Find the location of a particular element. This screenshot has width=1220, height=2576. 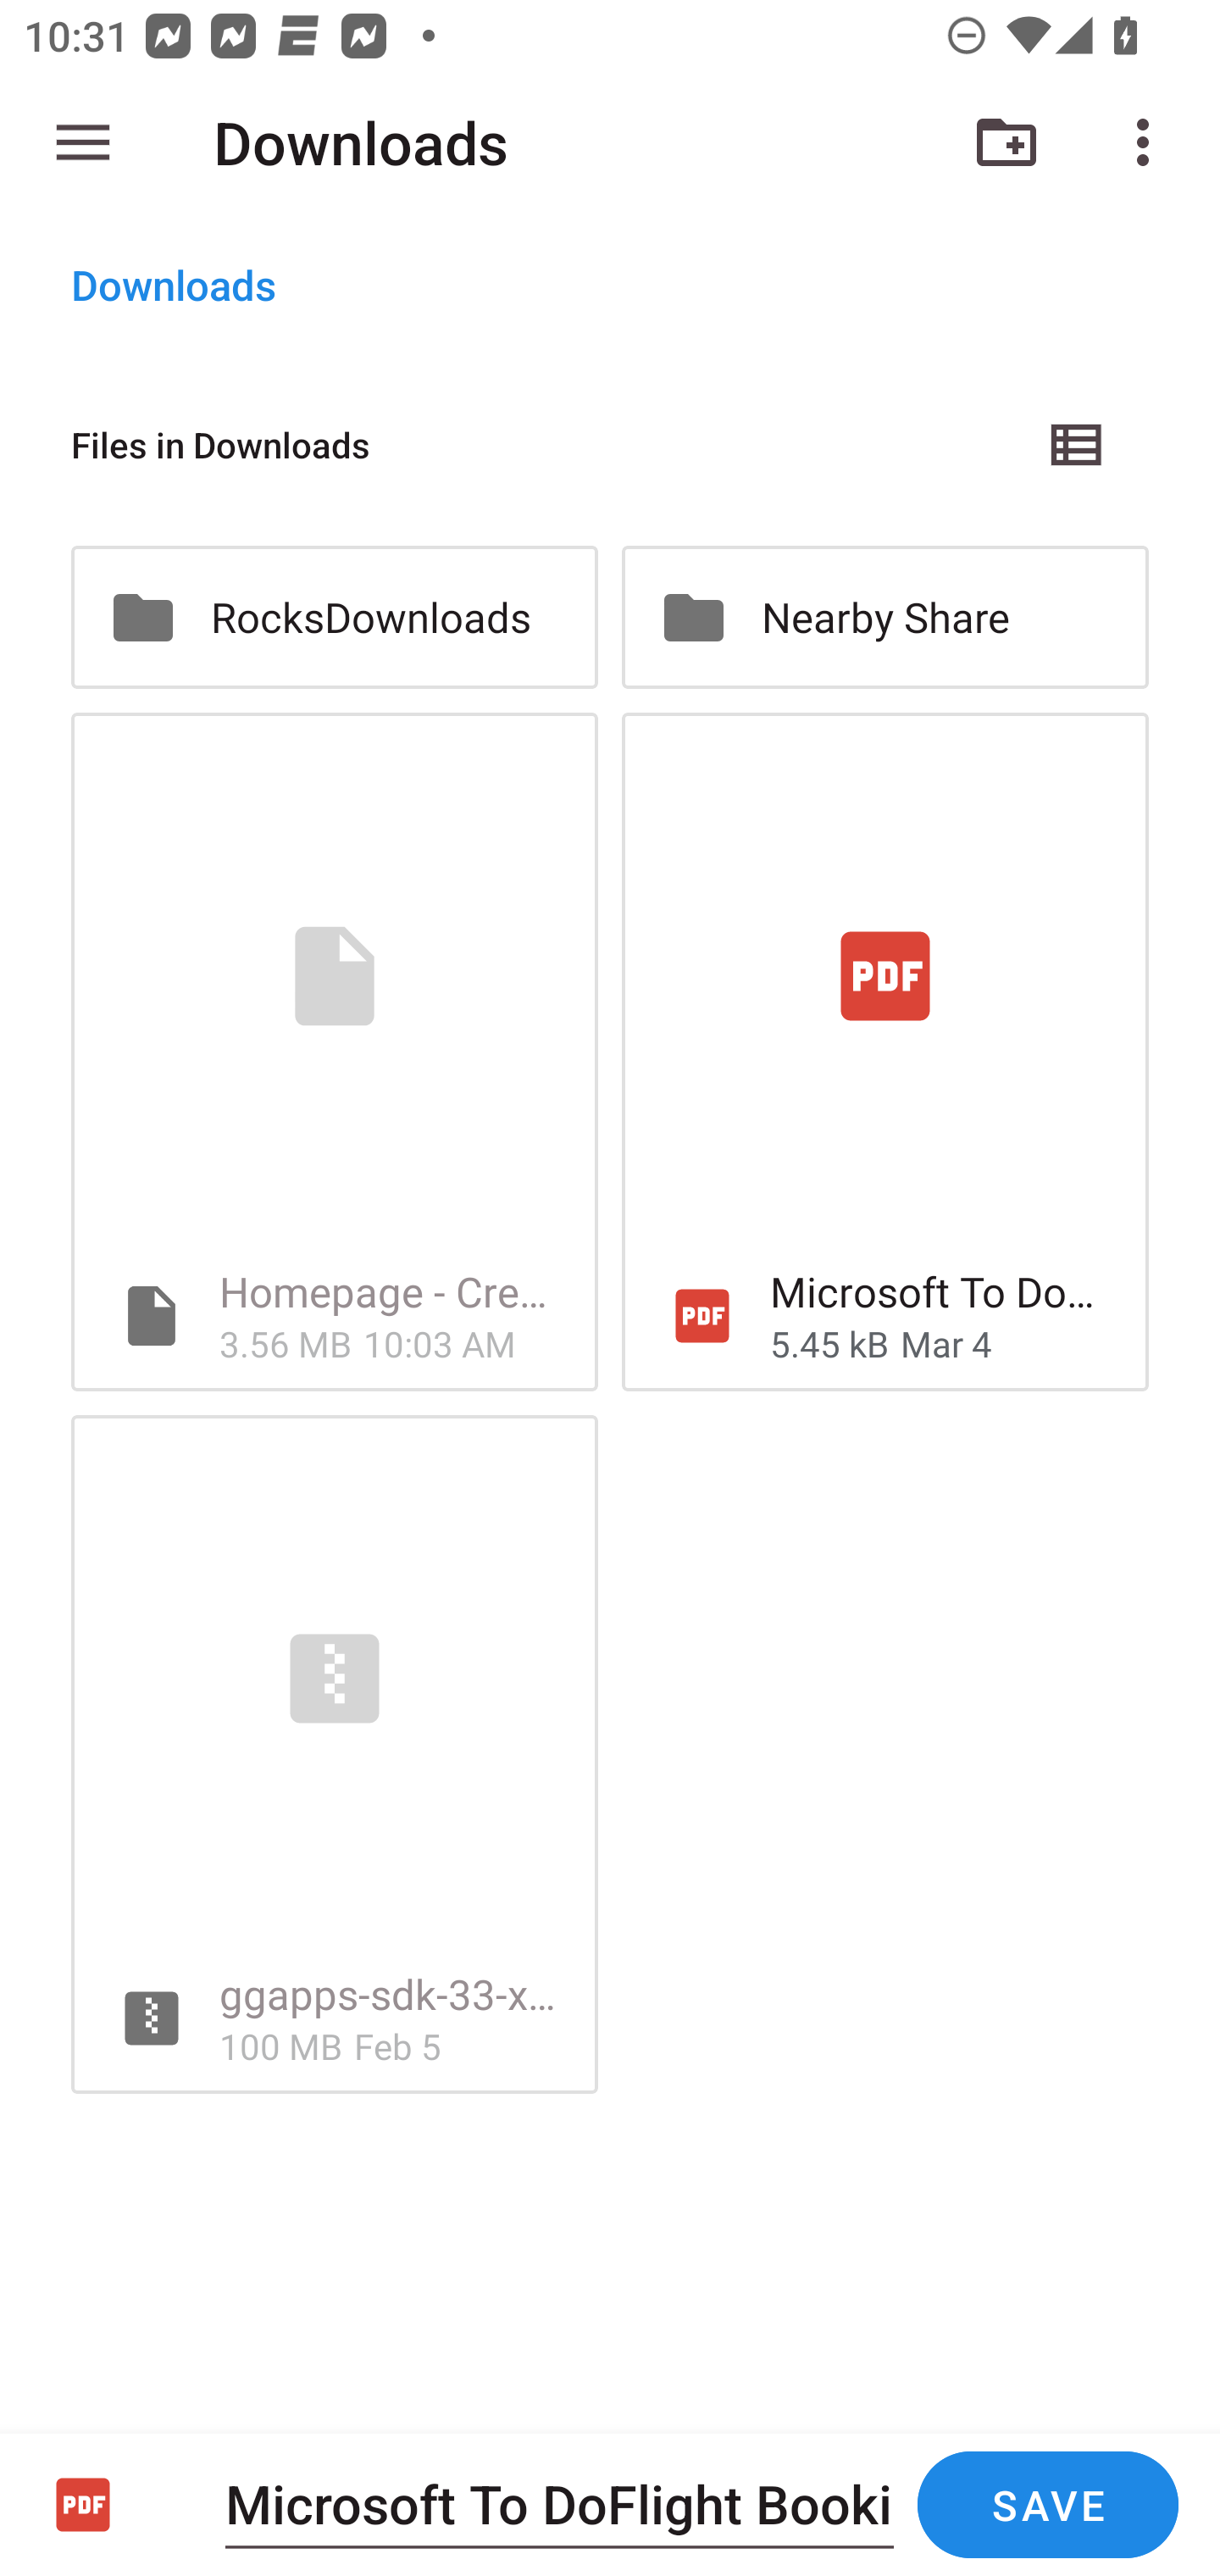

SAVE is located at coordinates (1047, 2505).